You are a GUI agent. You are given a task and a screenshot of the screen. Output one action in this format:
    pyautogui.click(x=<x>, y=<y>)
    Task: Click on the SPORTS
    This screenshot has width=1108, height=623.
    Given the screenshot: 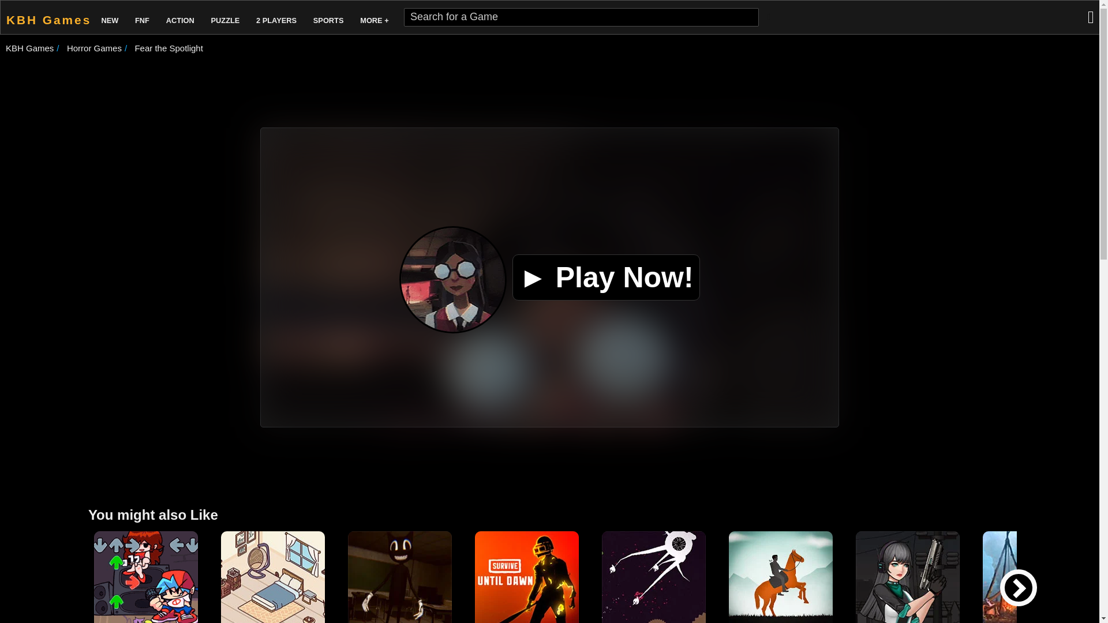 What is the action you would take?
    pyautogui.click(x=329, y=17)
    